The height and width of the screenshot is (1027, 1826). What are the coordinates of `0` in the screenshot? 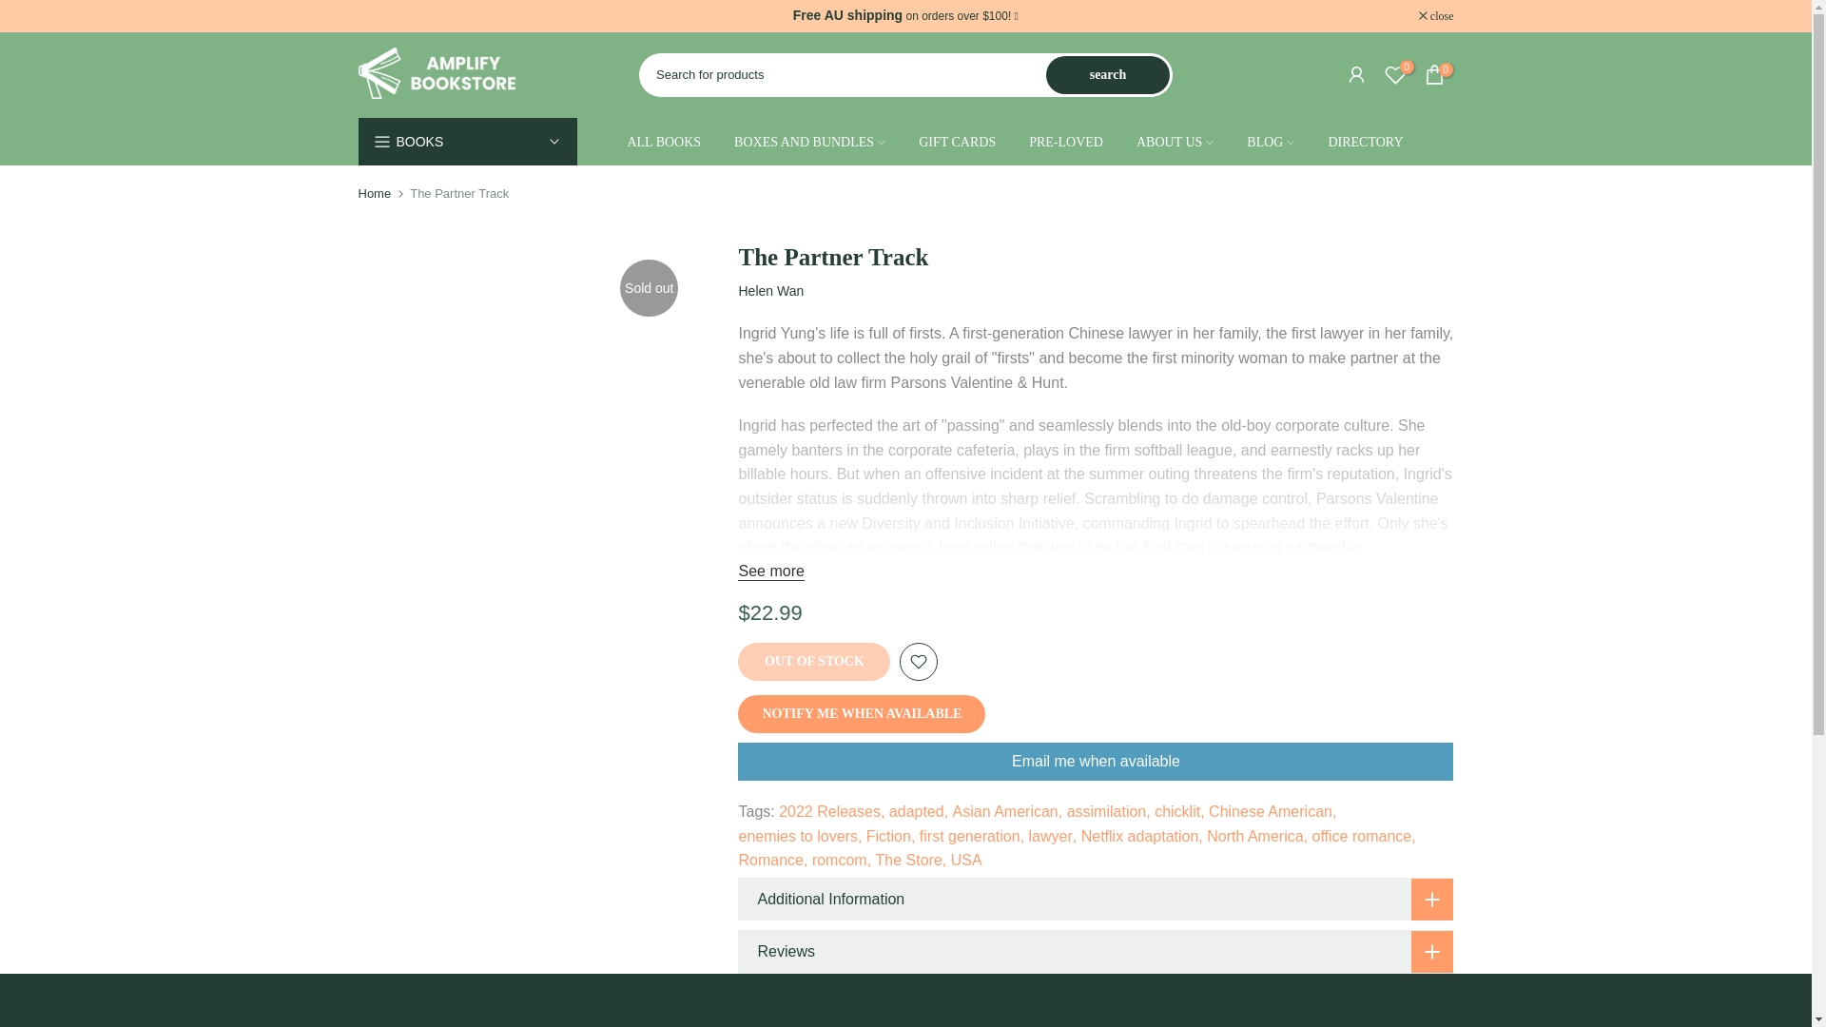 It's located at (1434, 74).